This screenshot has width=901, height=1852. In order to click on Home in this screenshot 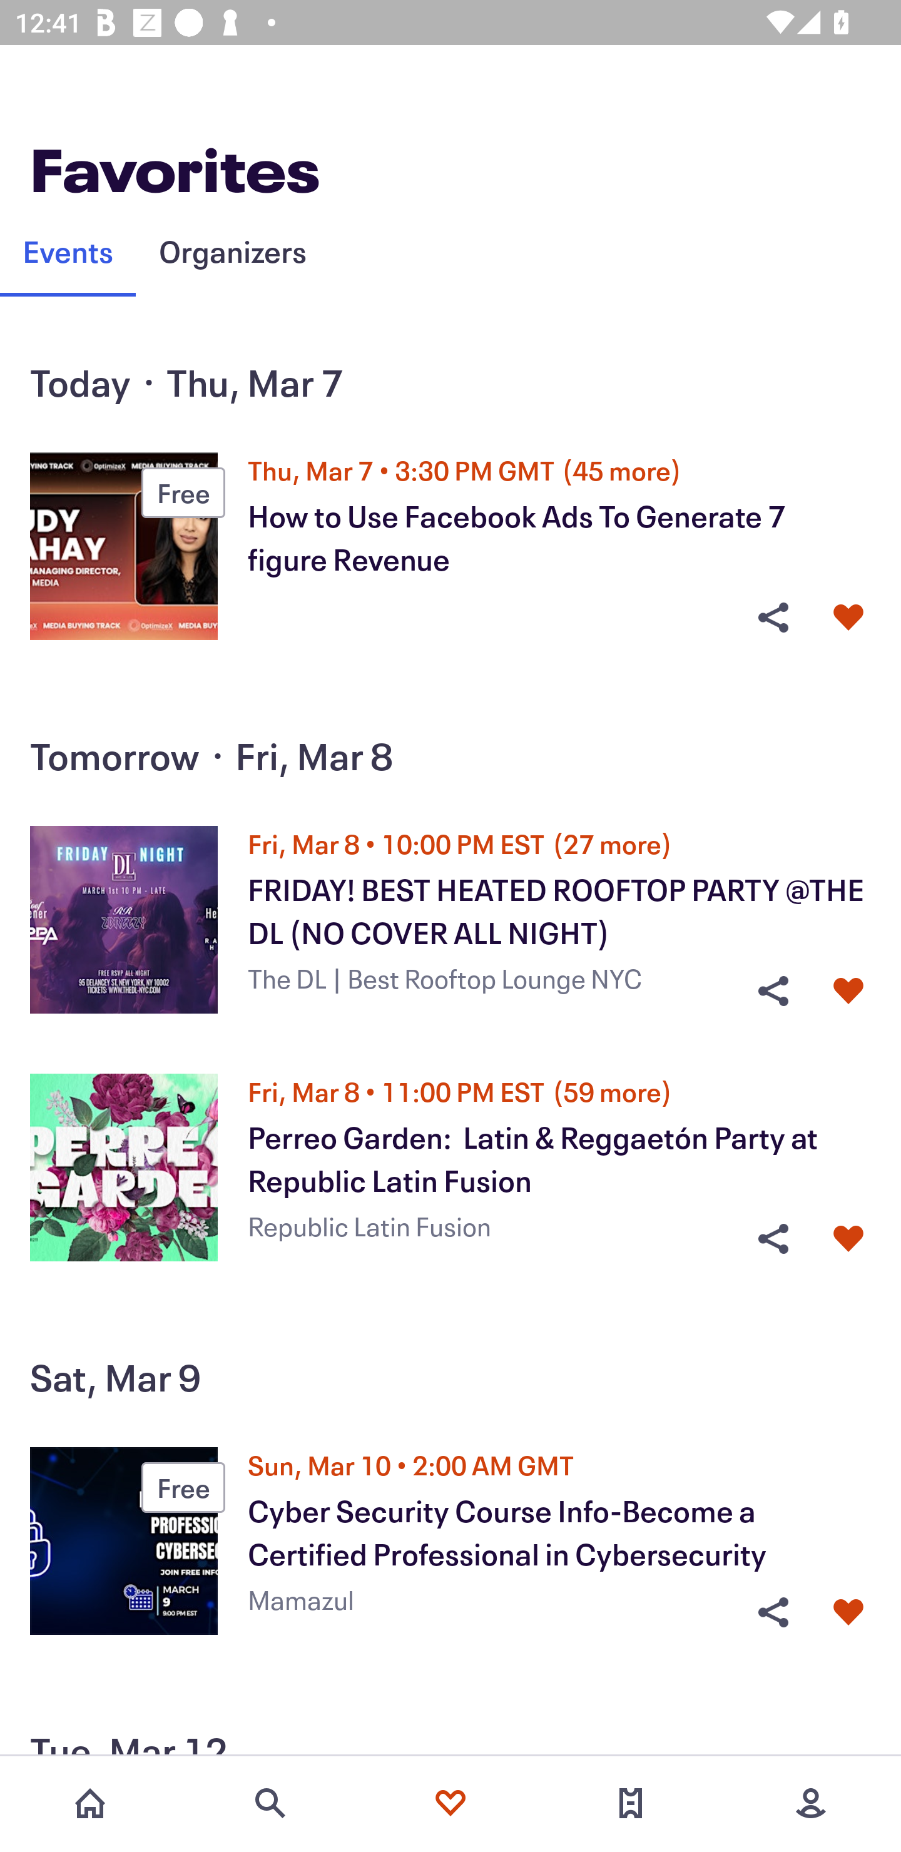, I will do `click(90, 1803)`.